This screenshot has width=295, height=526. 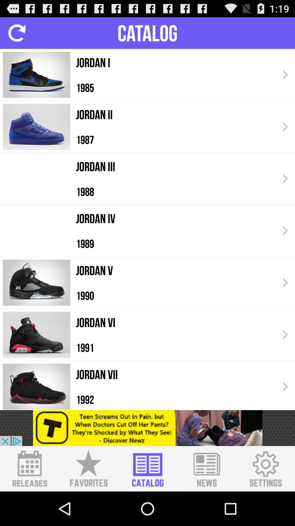 I want to click on go to releases, so click(x=29, y=469).